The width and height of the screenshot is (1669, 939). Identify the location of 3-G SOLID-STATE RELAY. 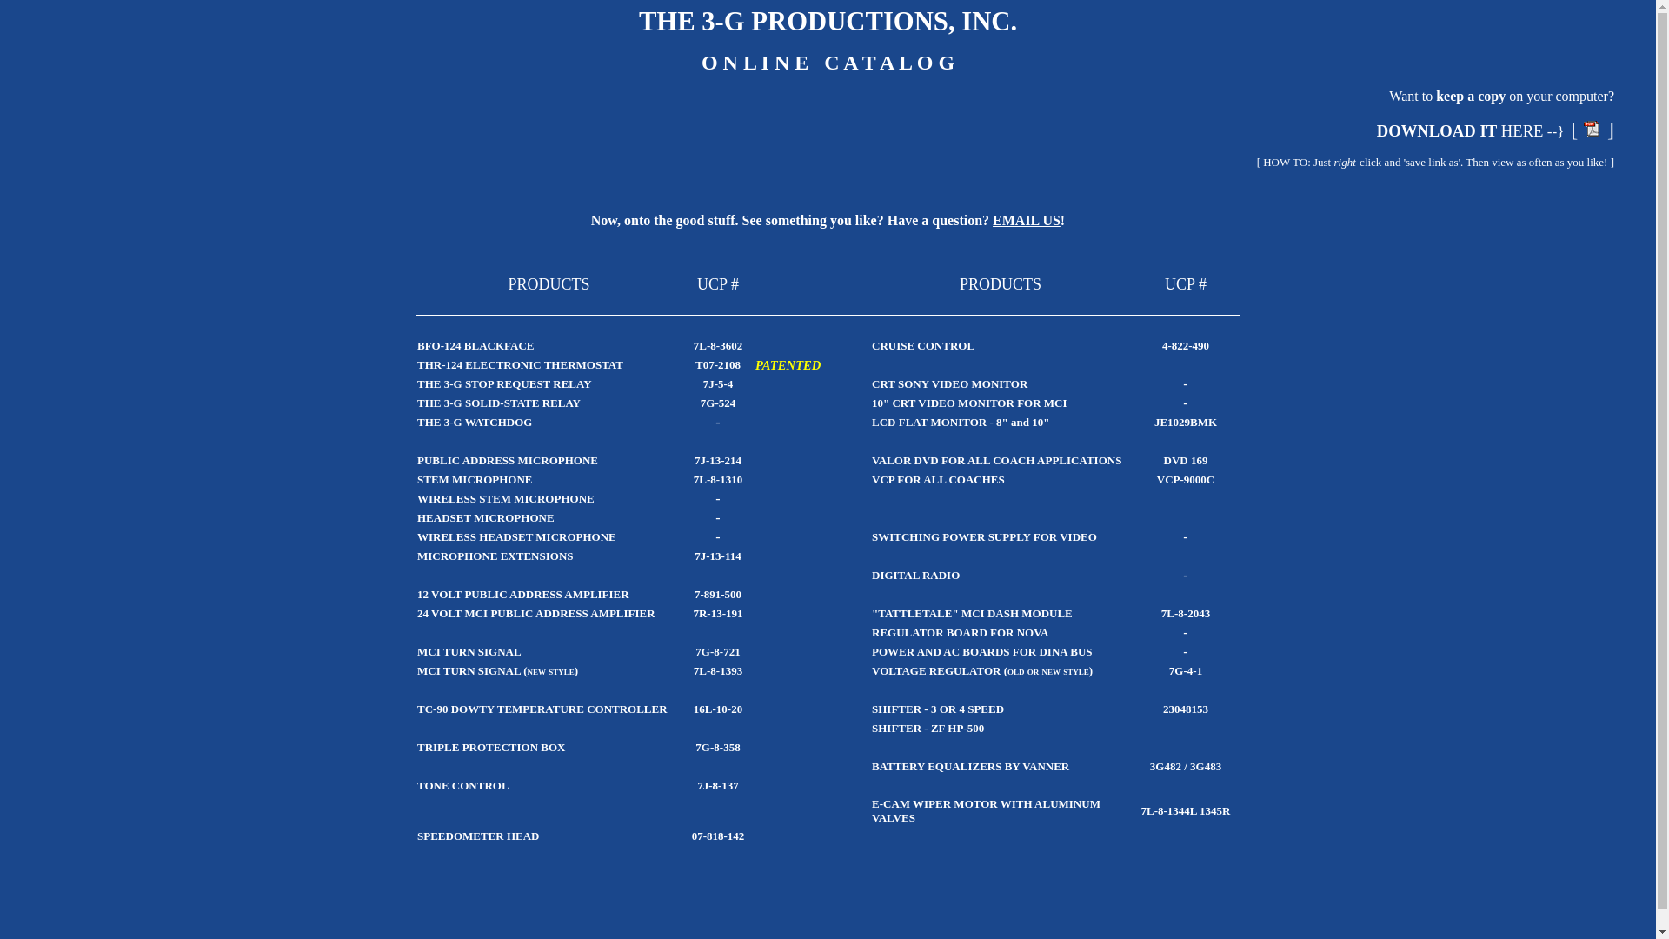
(513, 403).